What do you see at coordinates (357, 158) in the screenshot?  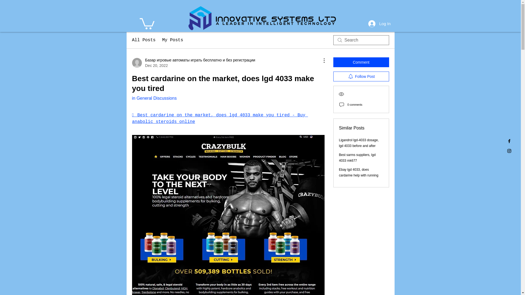 I see `Best sarms suppliers, lgd 4033 mk677` at bounding box center [357, 158].